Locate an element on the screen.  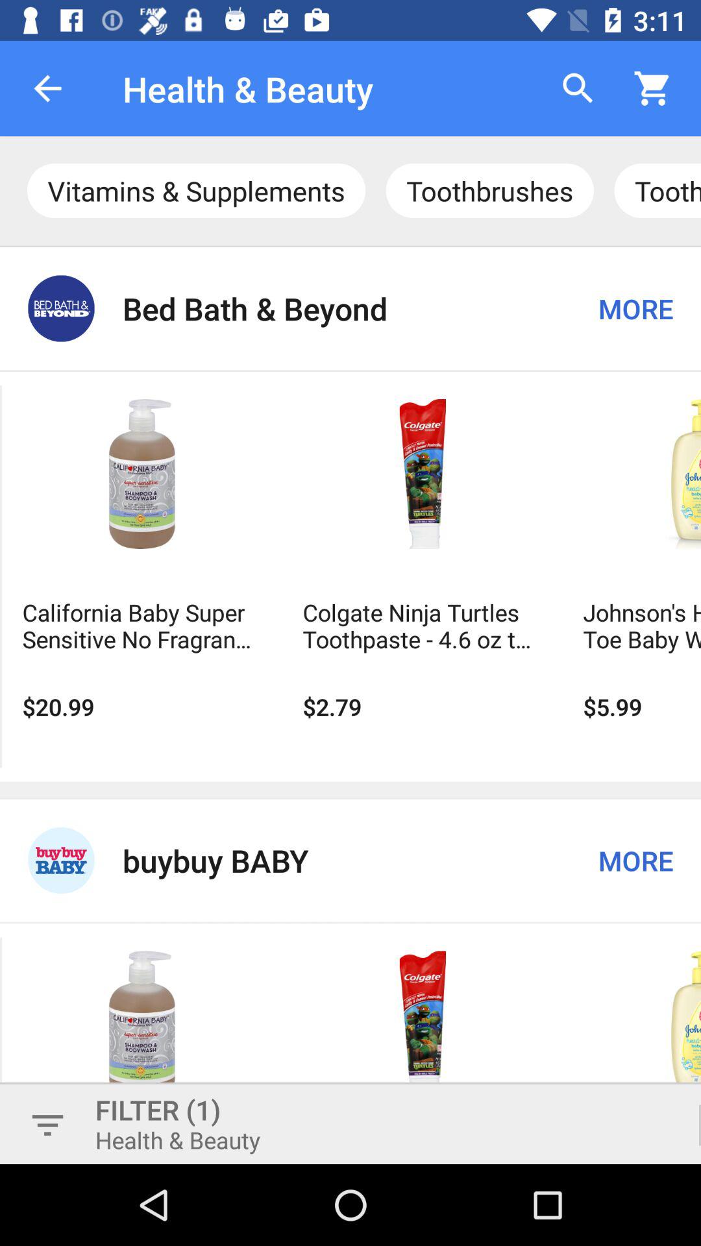
select the second image below buybuy baby is located at coordinates (422, 1027).